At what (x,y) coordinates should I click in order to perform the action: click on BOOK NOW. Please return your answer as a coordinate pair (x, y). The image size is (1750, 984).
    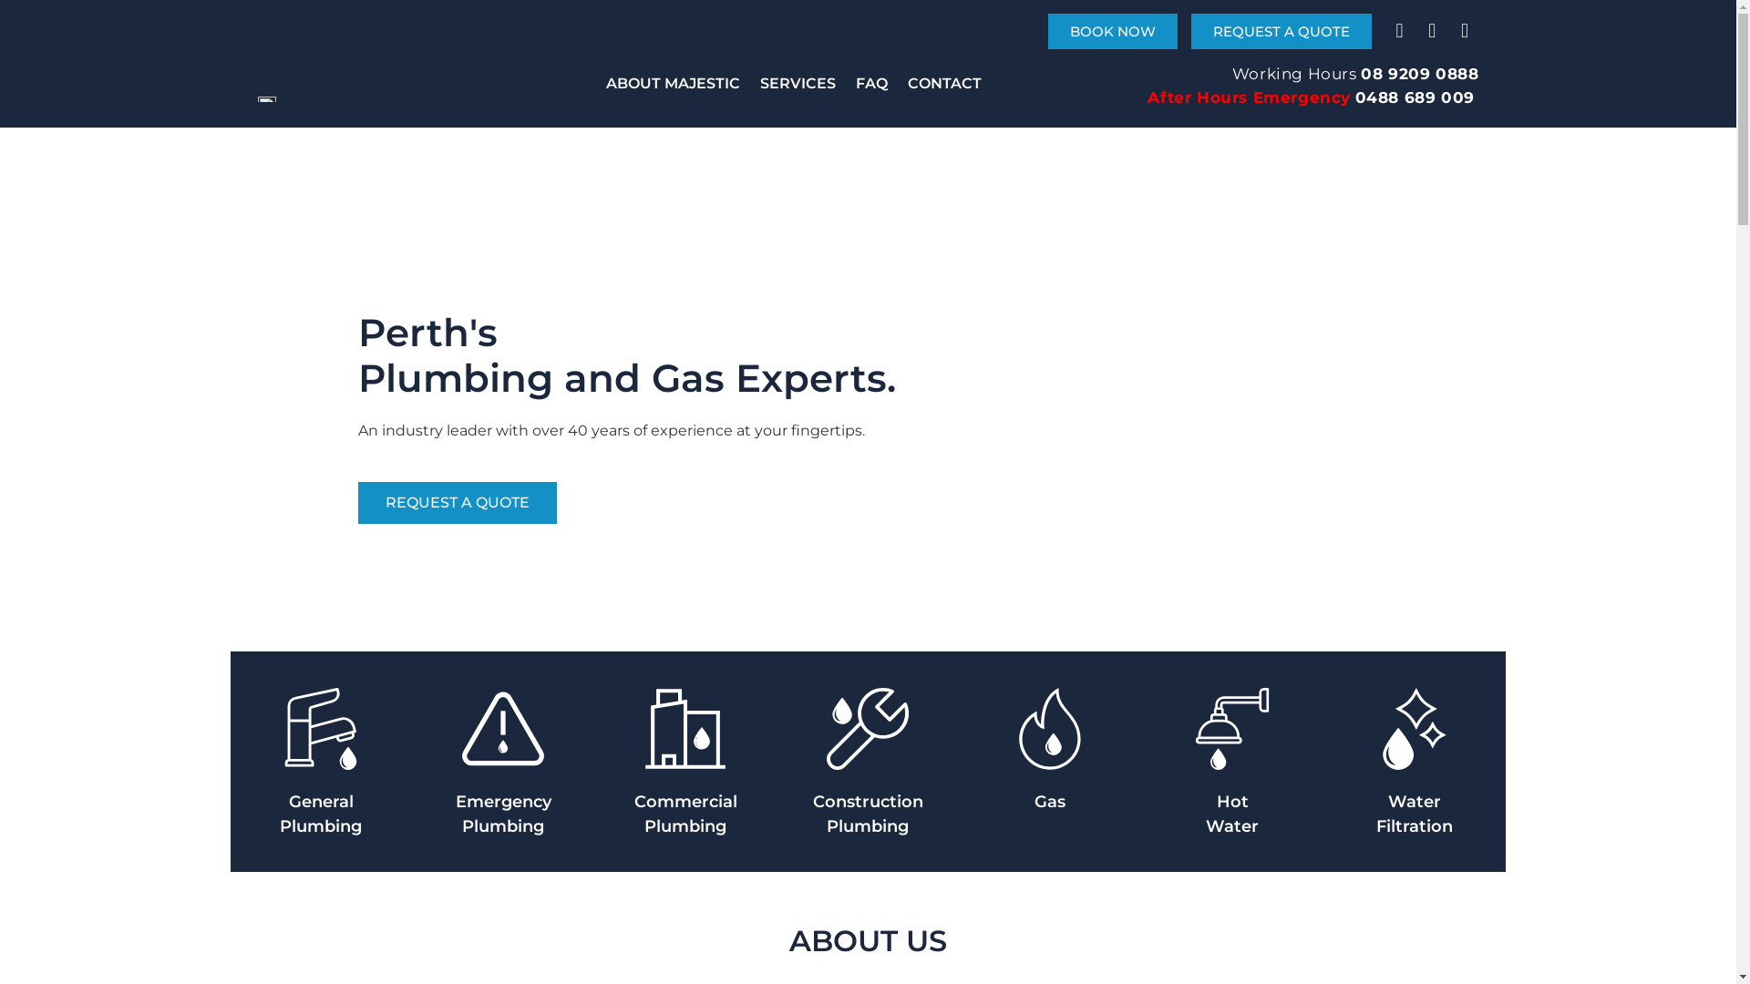
    Looking at the image, I should click on (1113, 31).